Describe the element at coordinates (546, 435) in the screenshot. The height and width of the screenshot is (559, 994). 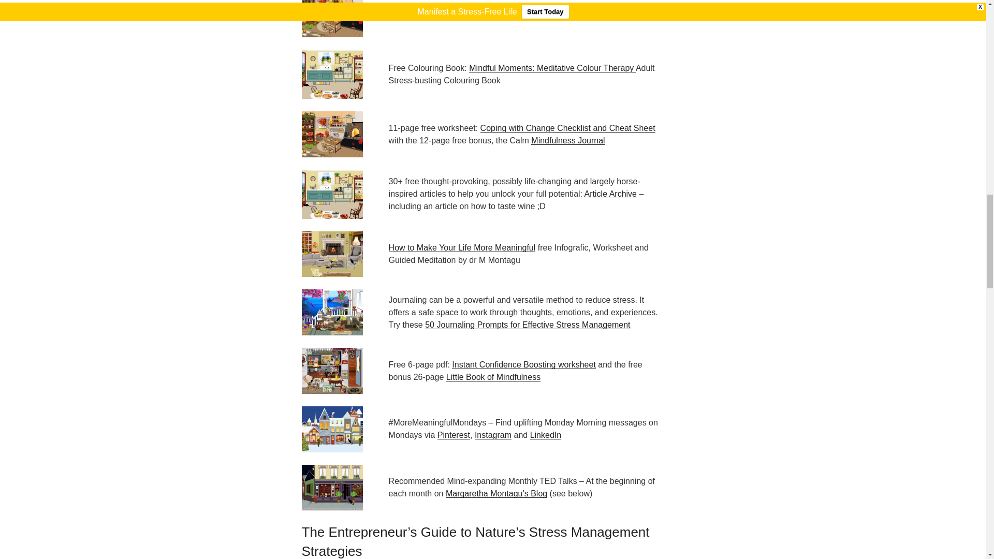
I see `LinkedIn` at that location.